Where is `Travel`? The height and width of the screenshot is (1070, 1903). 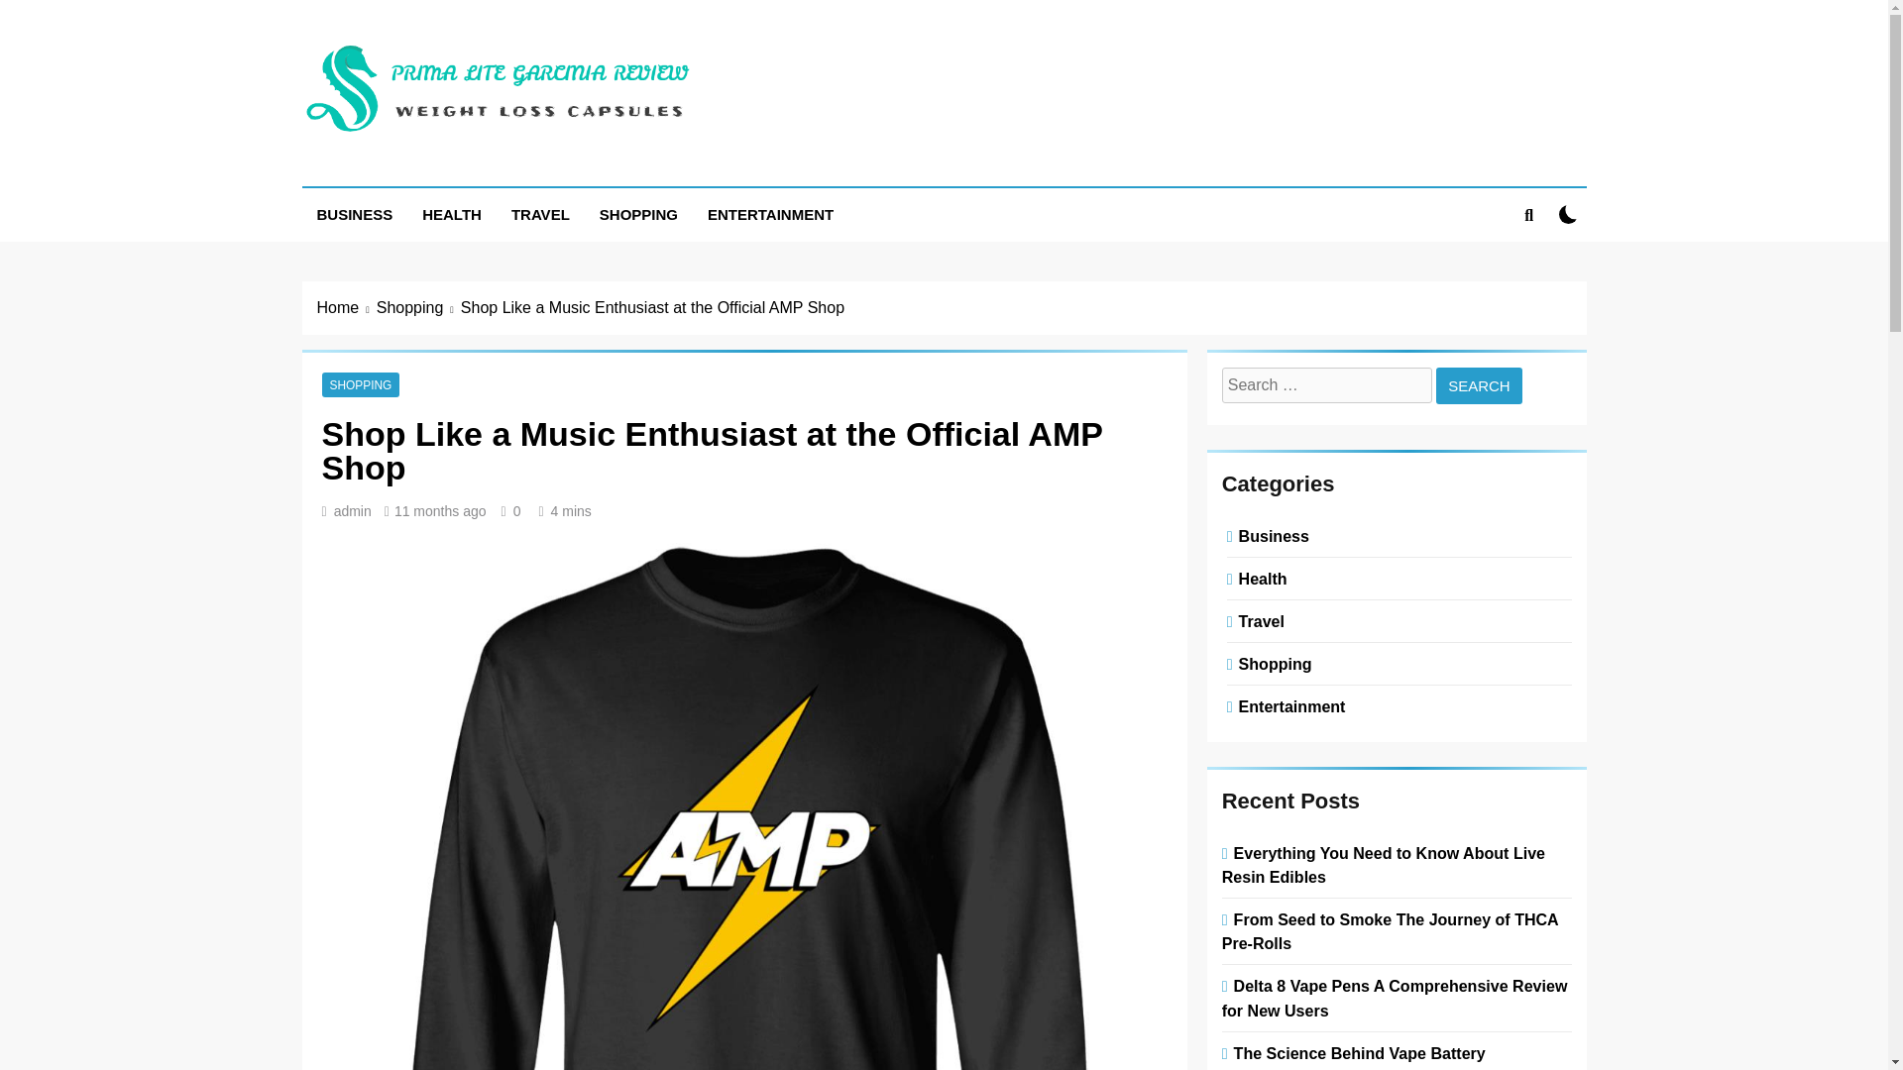 Travel is located at coordinates (1259, 620).